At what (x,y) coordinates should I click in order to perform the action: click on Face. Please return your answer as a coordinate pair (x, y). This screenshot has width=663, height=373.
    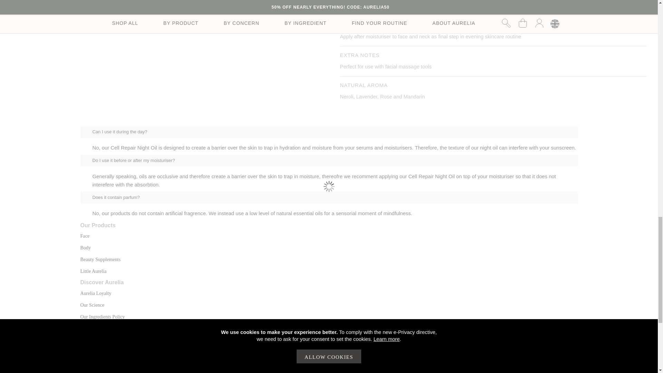
    Looking at the image, I should click on (85, 236).